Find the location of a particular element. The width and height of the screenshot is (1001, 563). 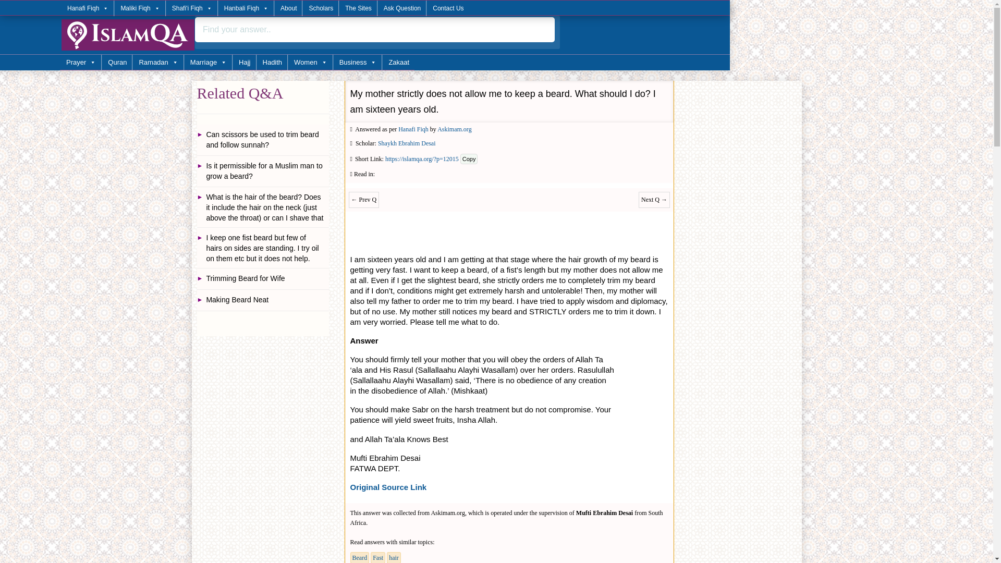

Hanafi Fiqh is located at coordinates (88, 8).